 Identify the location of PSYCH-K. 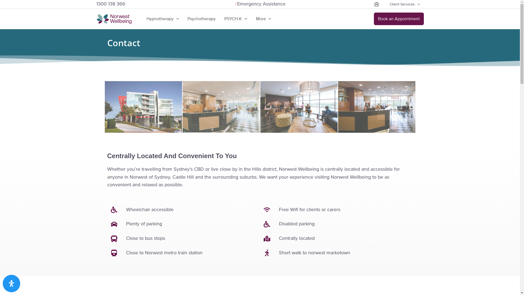
(236, 19).